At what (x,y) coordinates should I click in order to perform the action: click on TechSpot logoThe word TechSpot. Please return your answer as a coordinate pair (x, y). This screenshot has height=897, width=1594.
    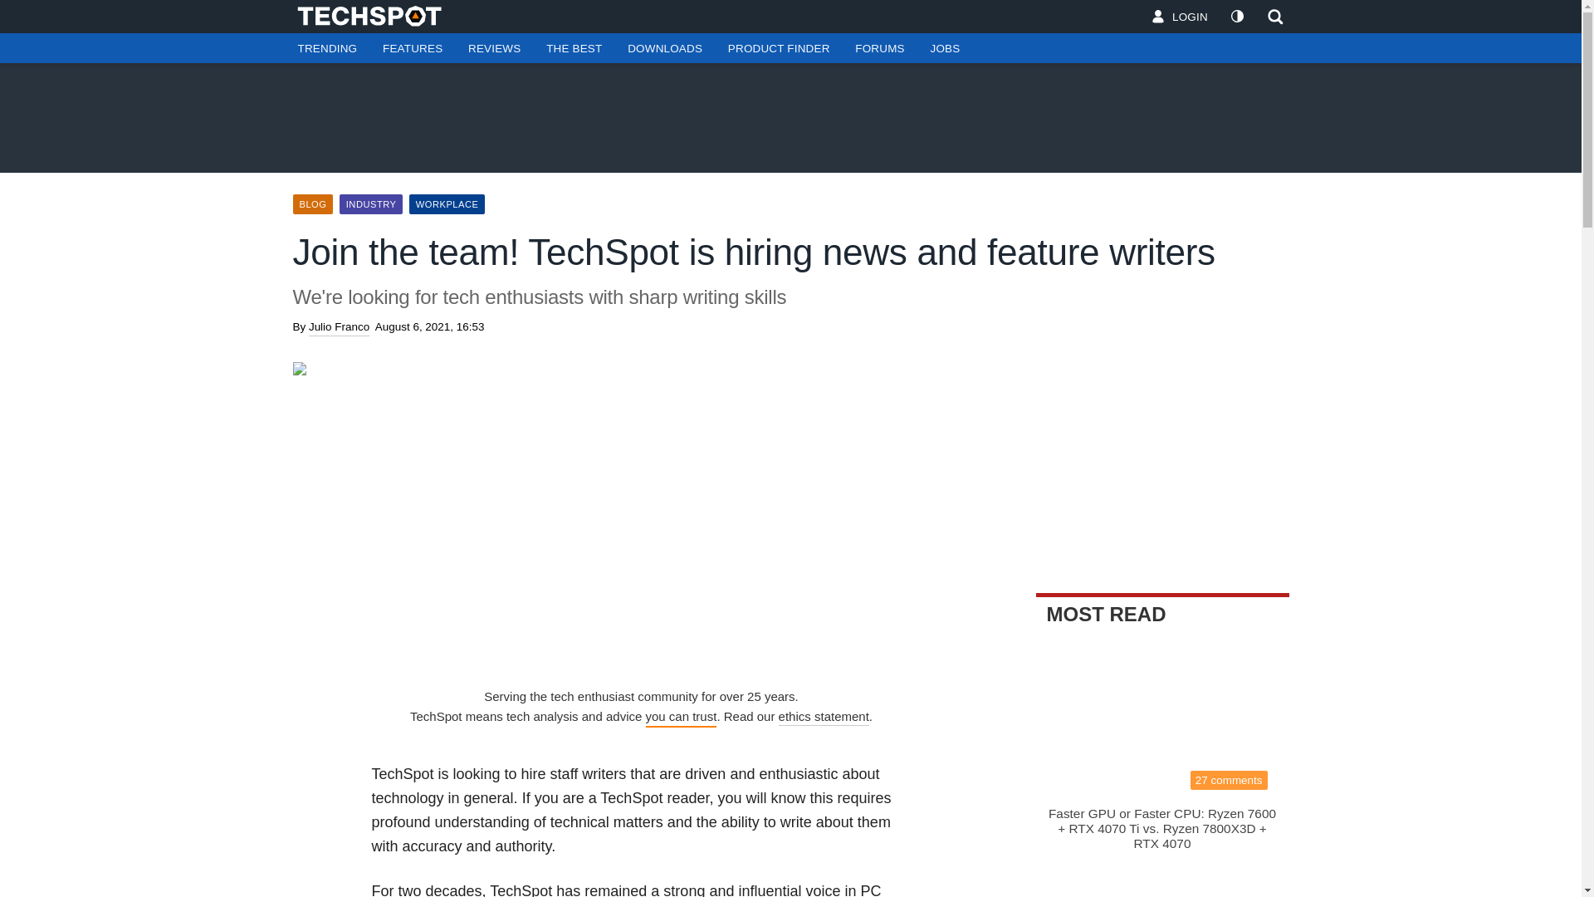
    Looking at the image, I should click on (377, 16).